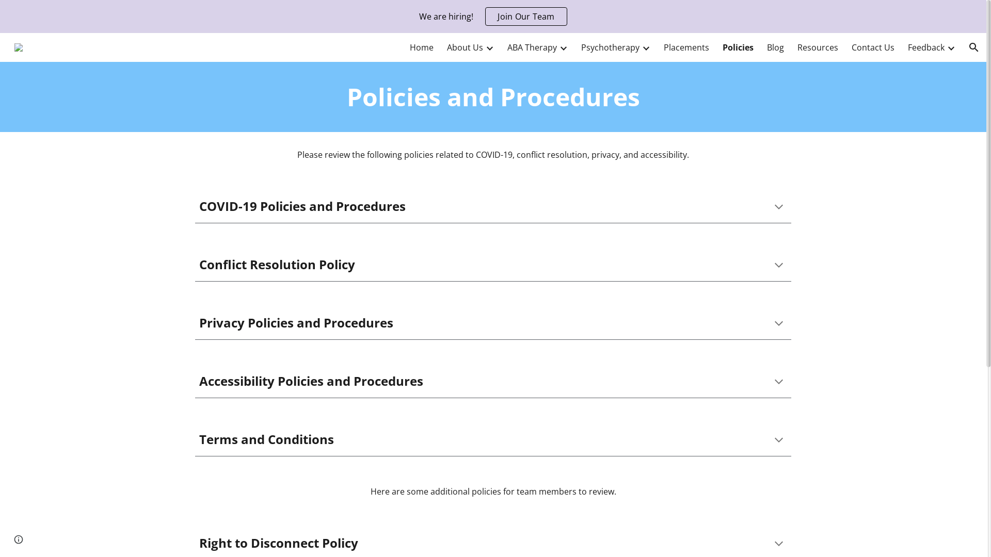 The image size is (991, 557). Describe the element at coordinates (422, 47) in the screenshot. I see `Home` at that location.